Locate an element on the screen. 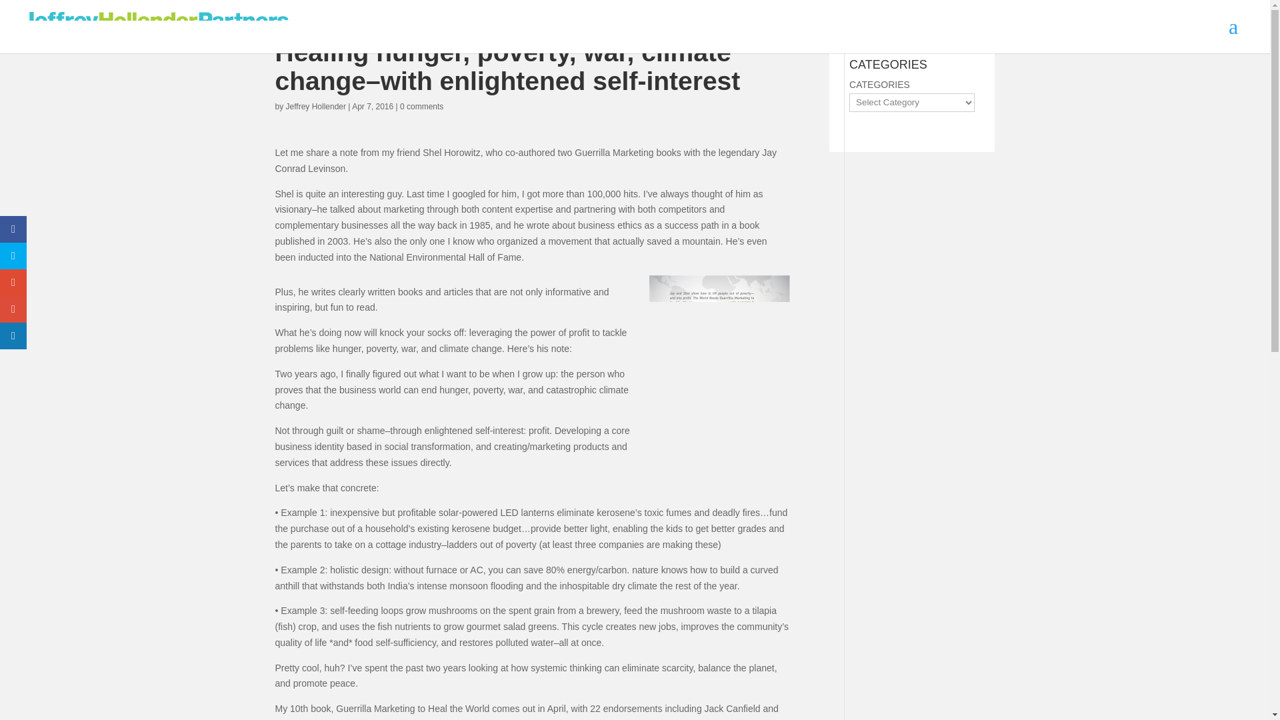  Posts by Jeffrey Hollender is located at coordinates (316, 107).